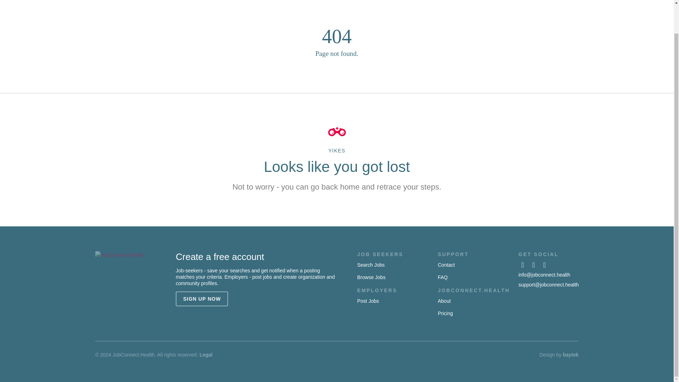 Image resolution: width=679 pixels, height=382 pixels. Describe the element at coordinates (371, 265) in the screenshot. I see `Search Jobs` at that location.